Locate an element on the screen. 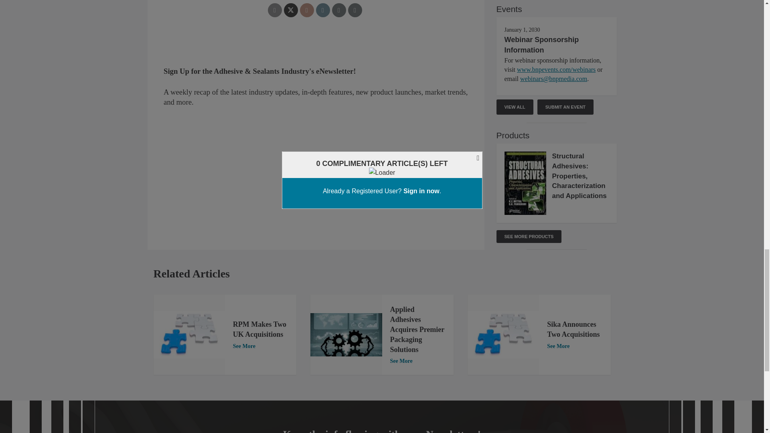  Mergers.jpg is located at coordinates (189, 335).